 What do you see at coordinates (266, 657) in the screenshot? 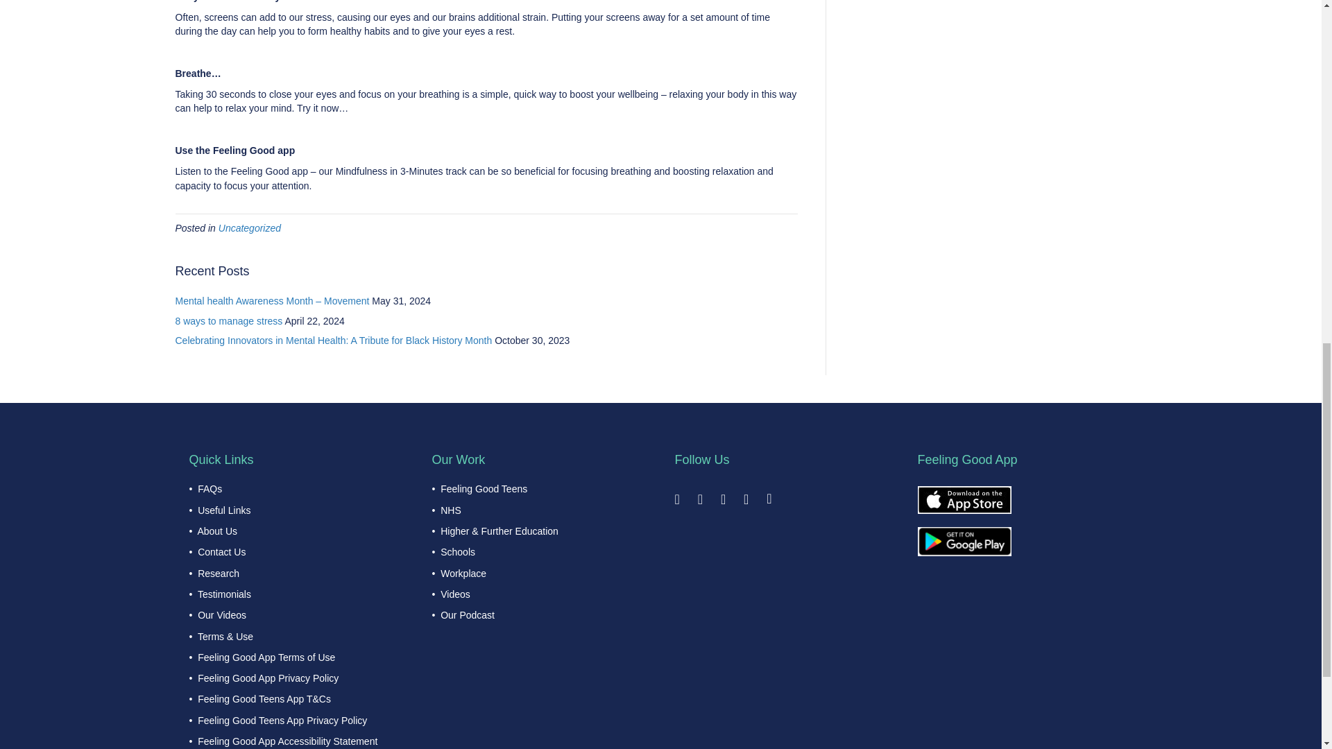
I see `Feeling Good App Terms of Use` at bounding box center [266, 657].